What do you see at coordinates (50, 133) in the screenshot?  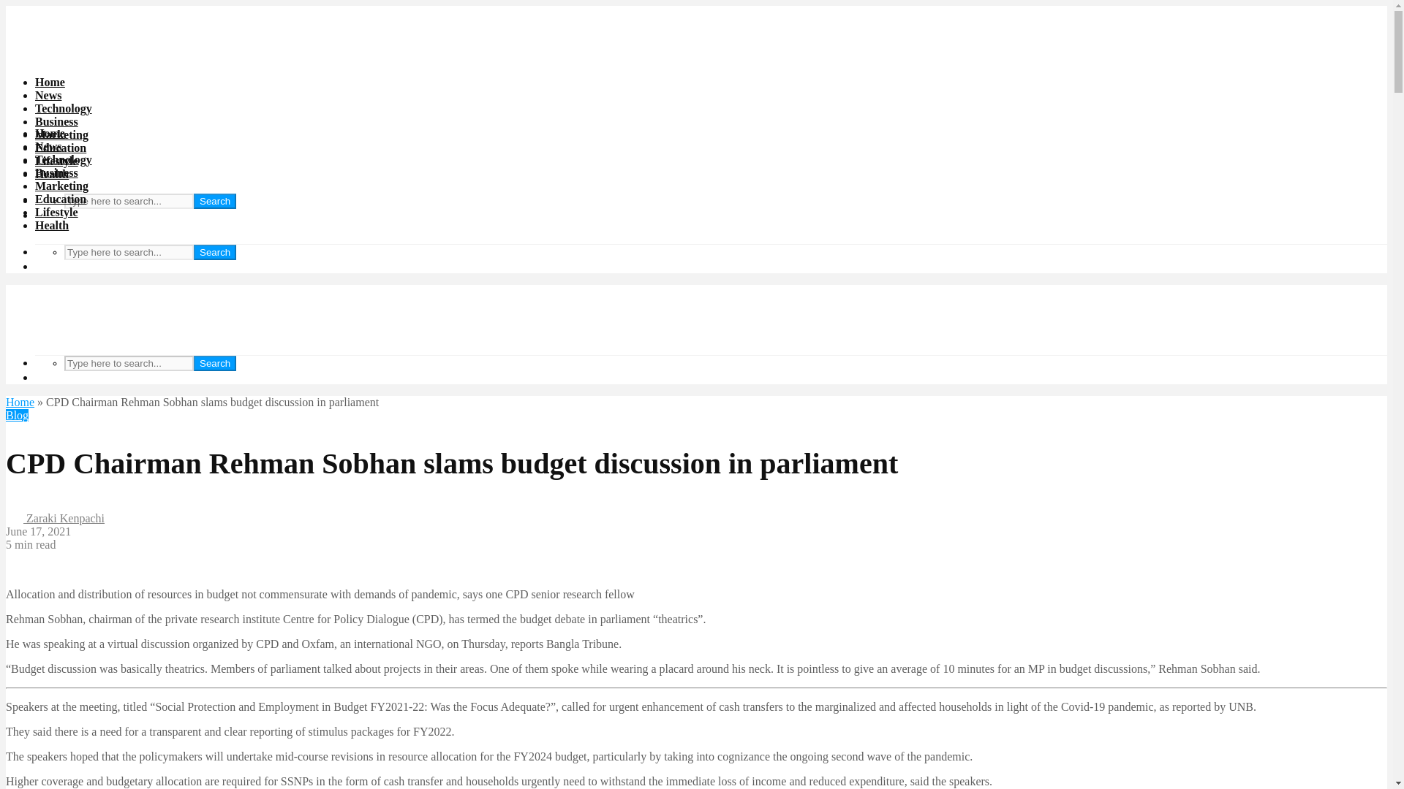 I see `Home` at bounding box center [50, 133].